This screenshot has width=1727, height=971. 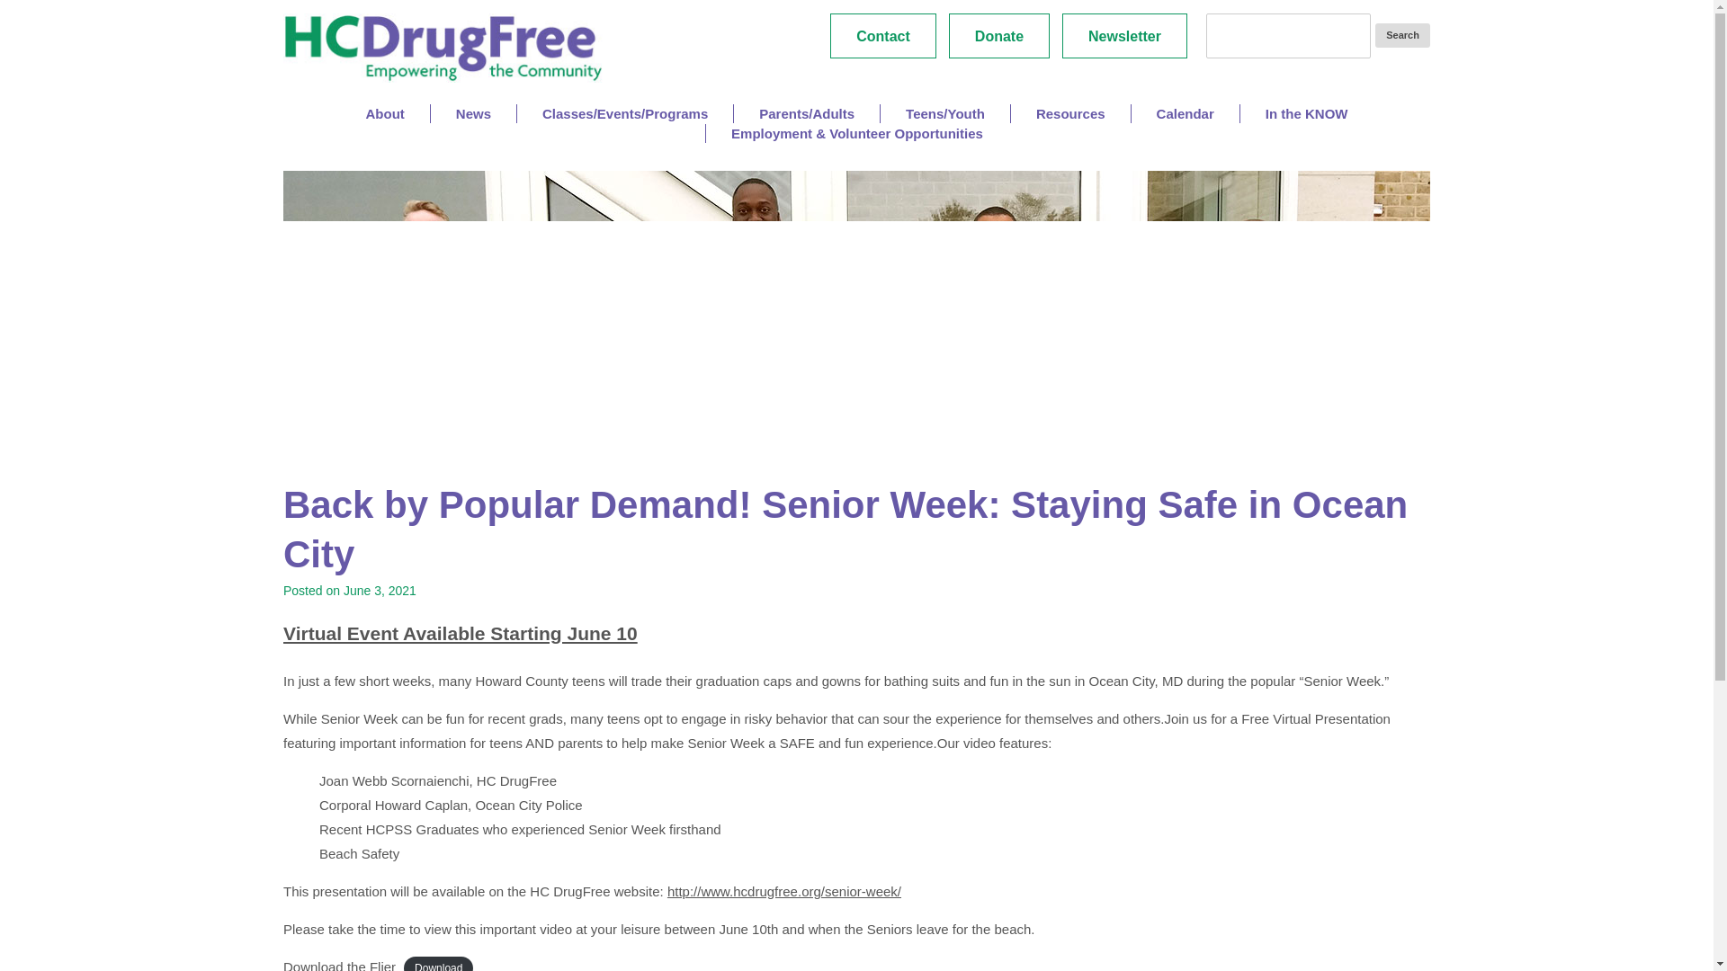 I want to click on Contact, so click(x=883, y=36).